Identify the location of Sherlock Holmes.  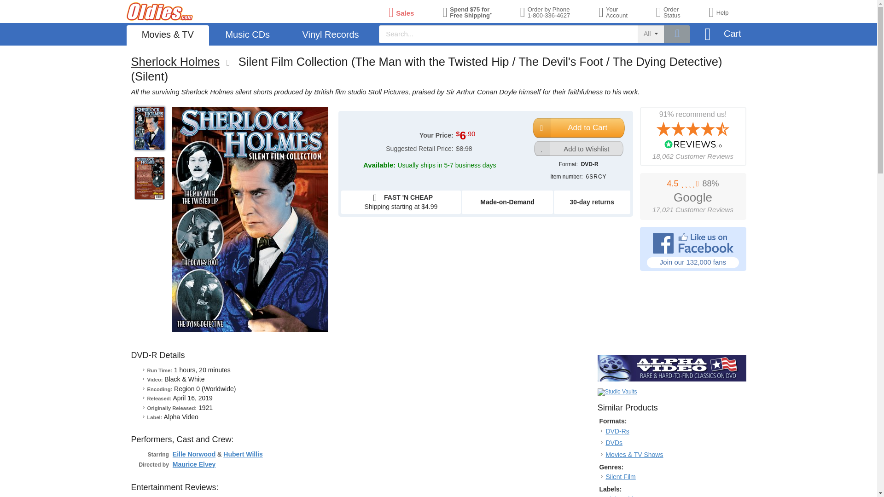
(175, 61).